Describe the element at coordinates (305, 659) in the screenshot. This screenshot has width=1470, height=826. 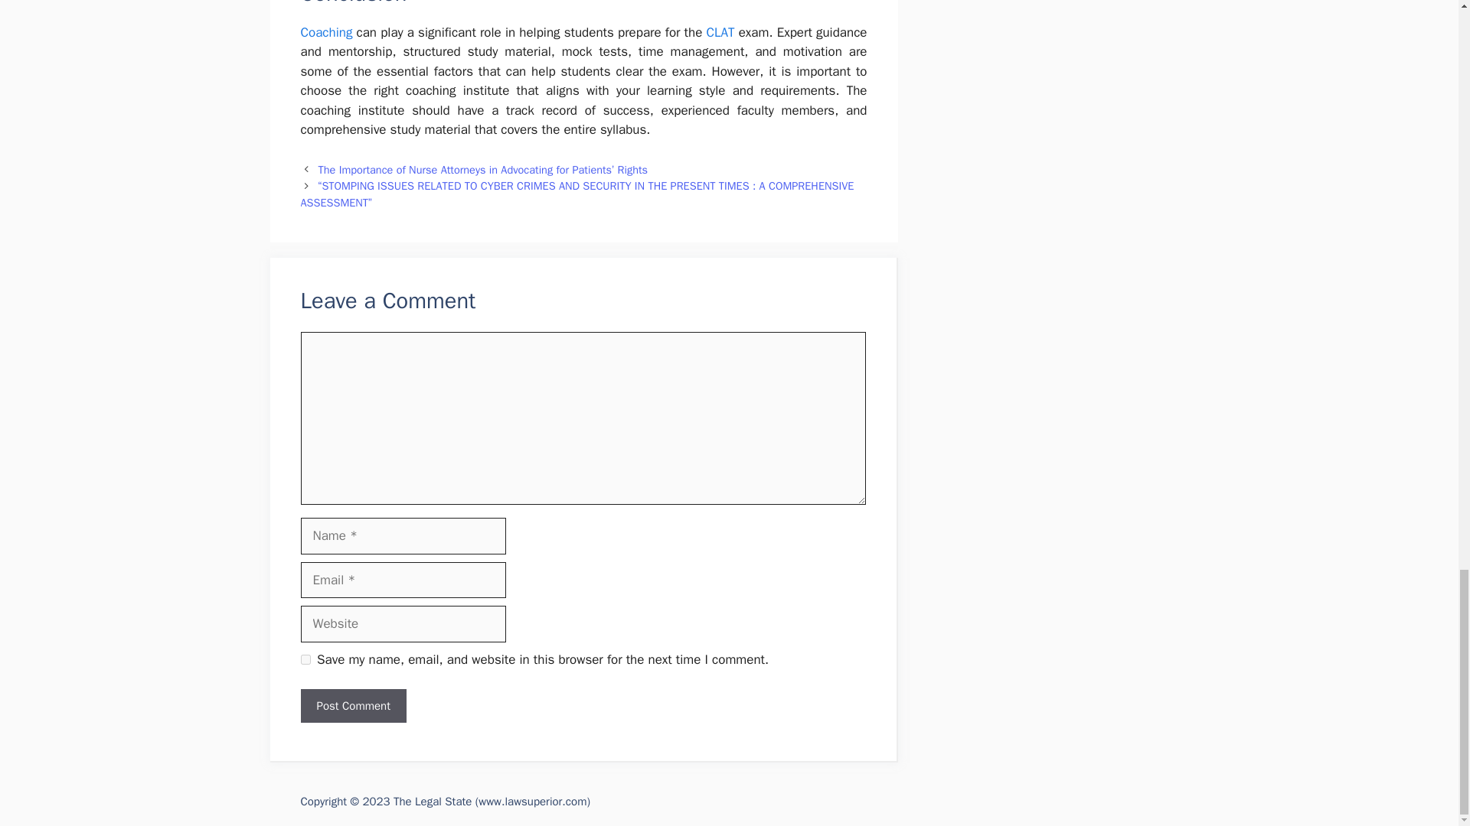
I see `yes` at that location.